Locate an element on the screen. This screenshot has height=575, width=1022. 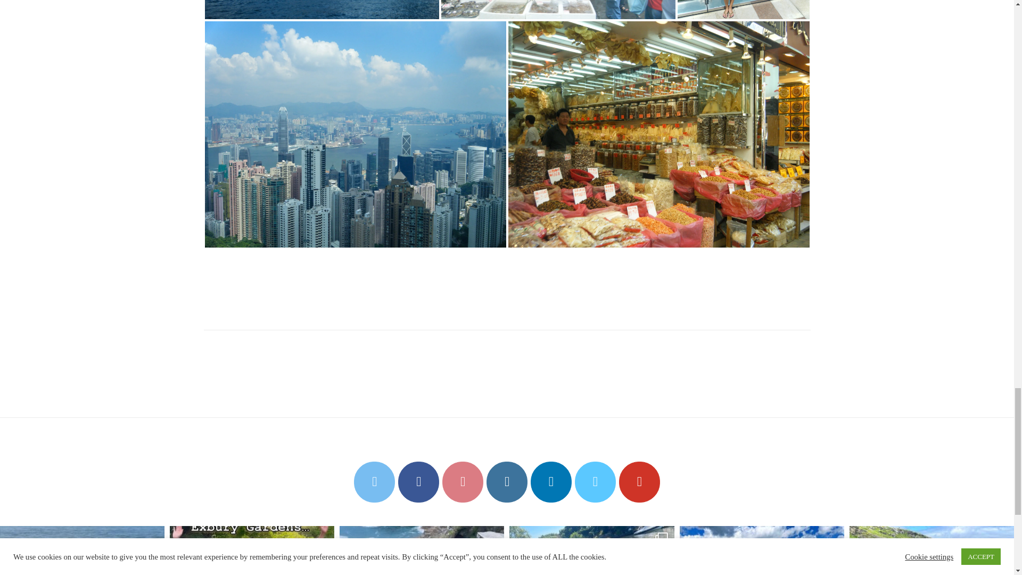
Nicola Dunkinson on Linkedin is located at coordinates (550, 482).